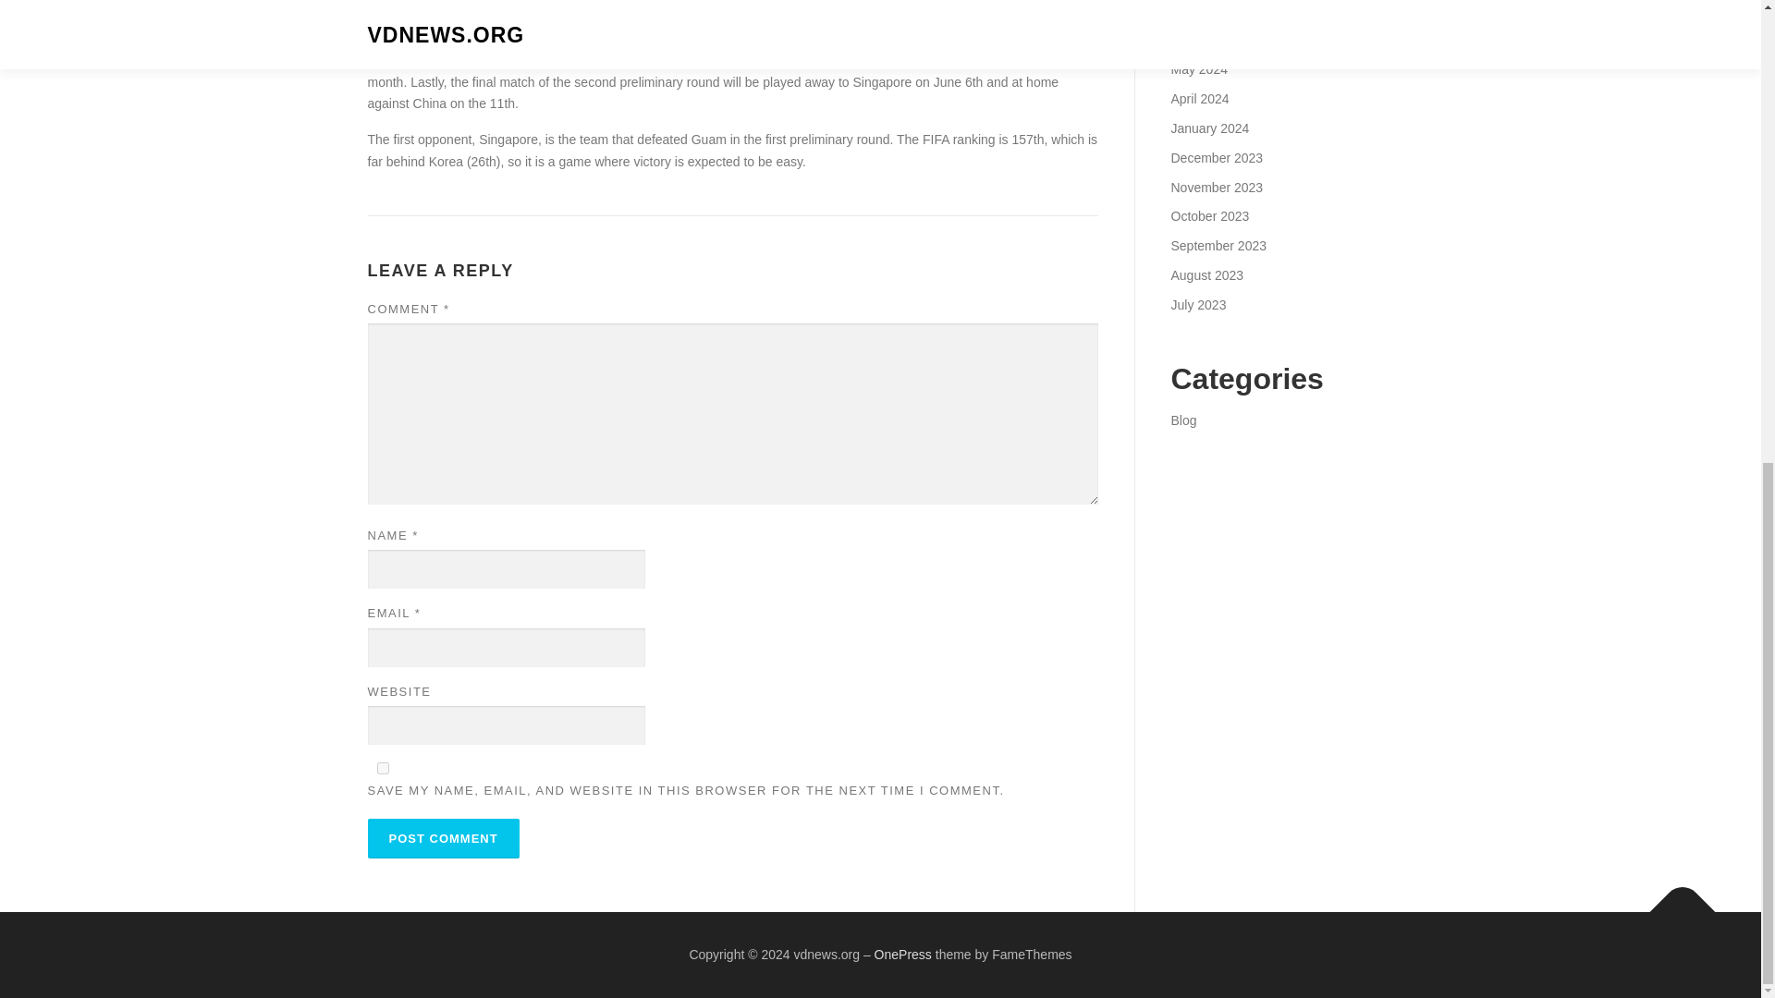 The width and height of the screenshot is (1775, 998). Describe the element at coordinates (1206, 275) in the screenshot. I see `August 2023` at that location.